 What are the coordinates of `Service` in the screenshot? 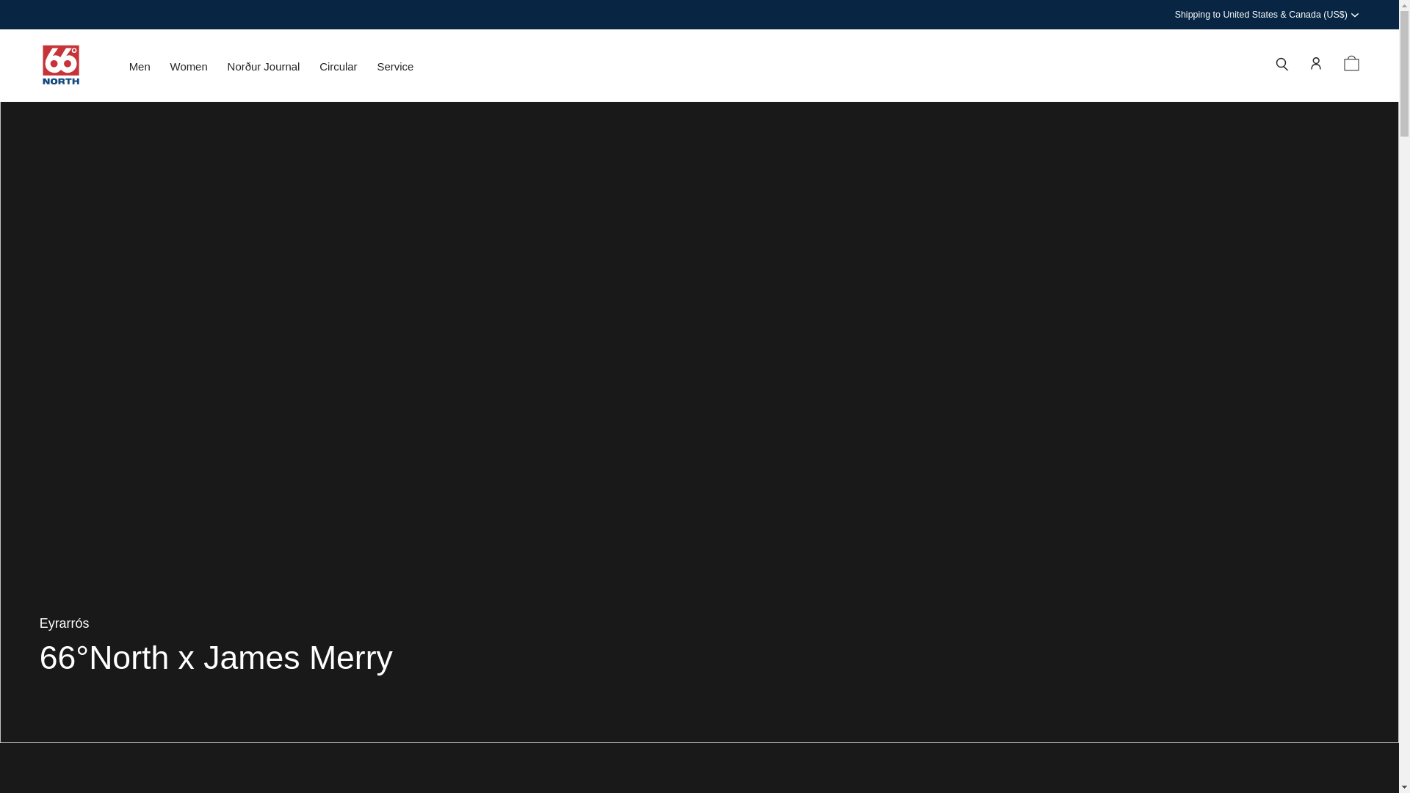 It's located at (394, 70).